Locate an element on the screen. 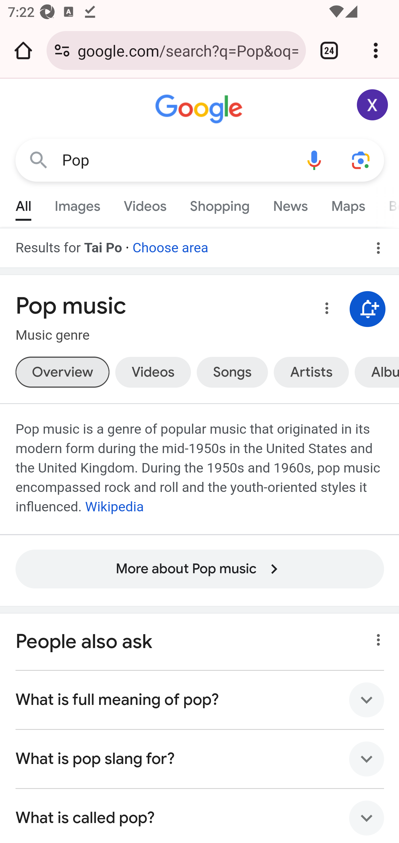 Image resolution: width=399 pixels, height=843 pixels. Google Account: Xiaoran (zxrappiumtest@gmail.com) is located at coordinates (373, 105).